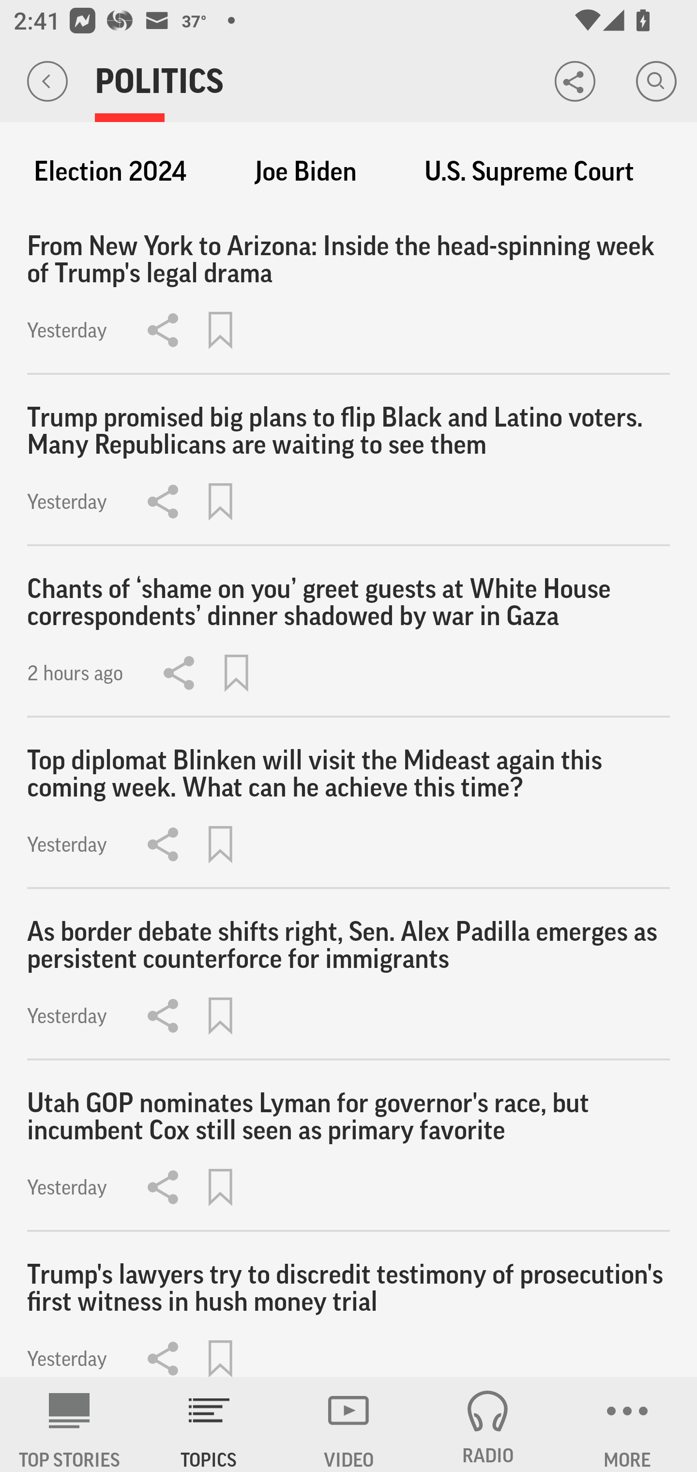 The height and width of the screenshot is (1472, 697). What do you see at coordinates (627, 1425) in the screenshot?
I see `MORE` at bounding box center [627, 1425].